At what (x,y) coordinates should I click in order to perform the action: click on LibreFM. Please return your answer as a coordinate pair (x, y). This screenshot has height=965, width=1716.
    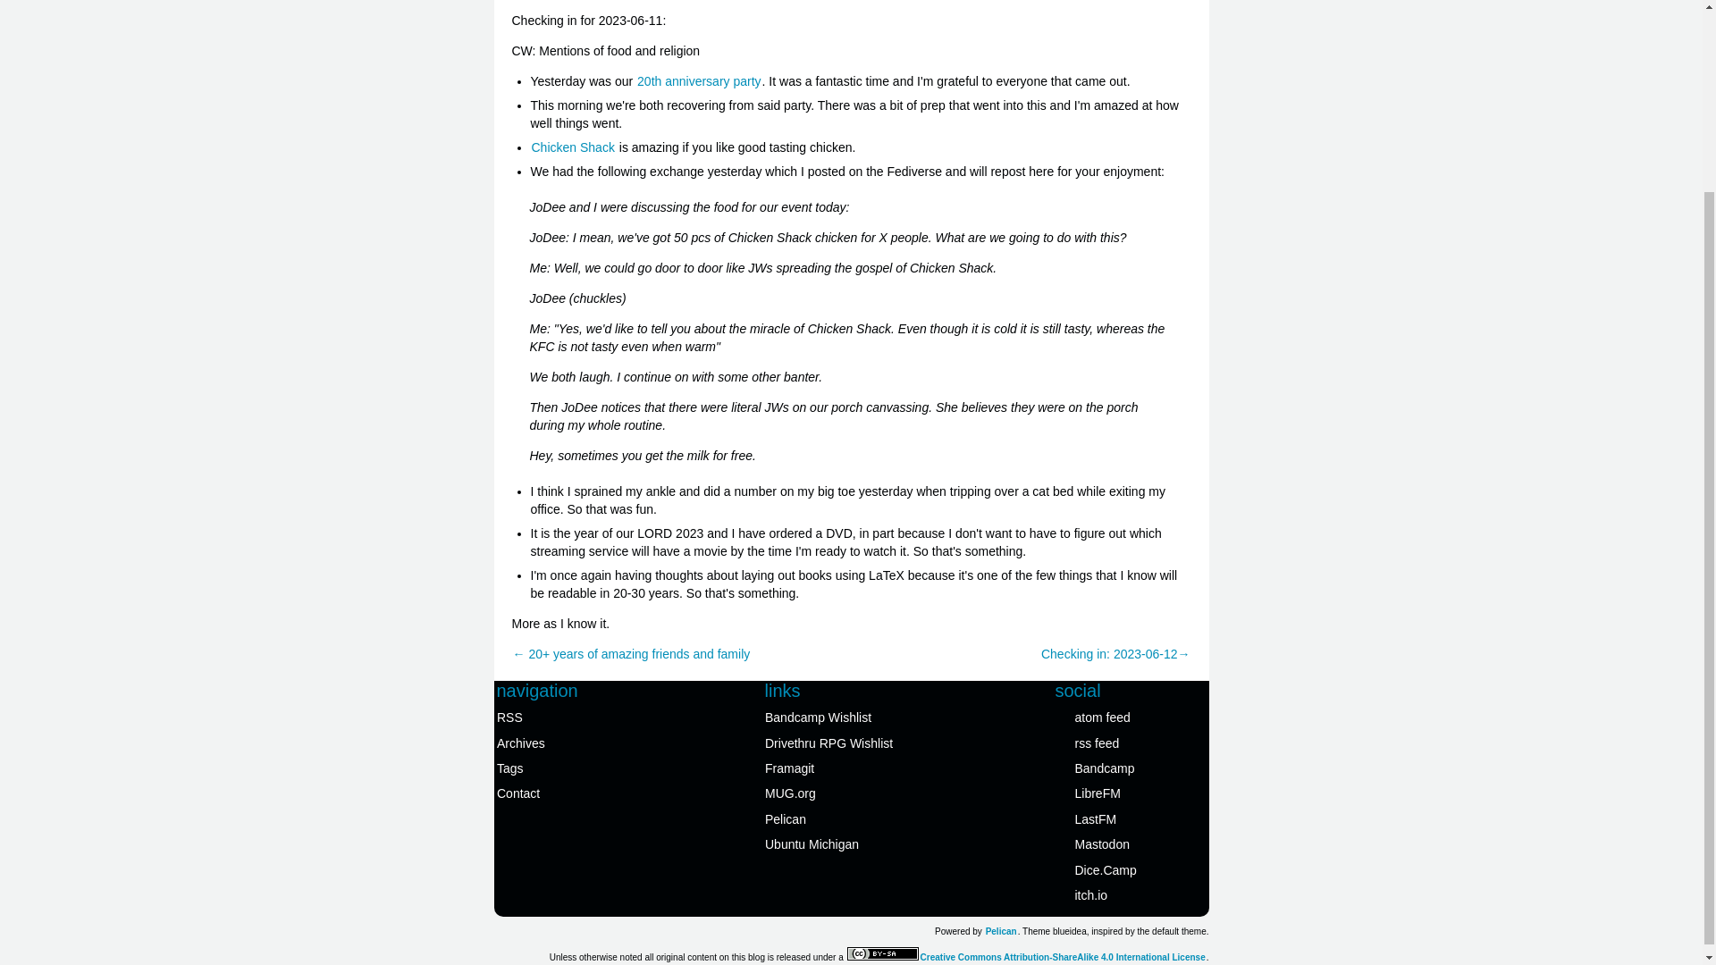
    Looking at the image, I should click on (1131, 793).